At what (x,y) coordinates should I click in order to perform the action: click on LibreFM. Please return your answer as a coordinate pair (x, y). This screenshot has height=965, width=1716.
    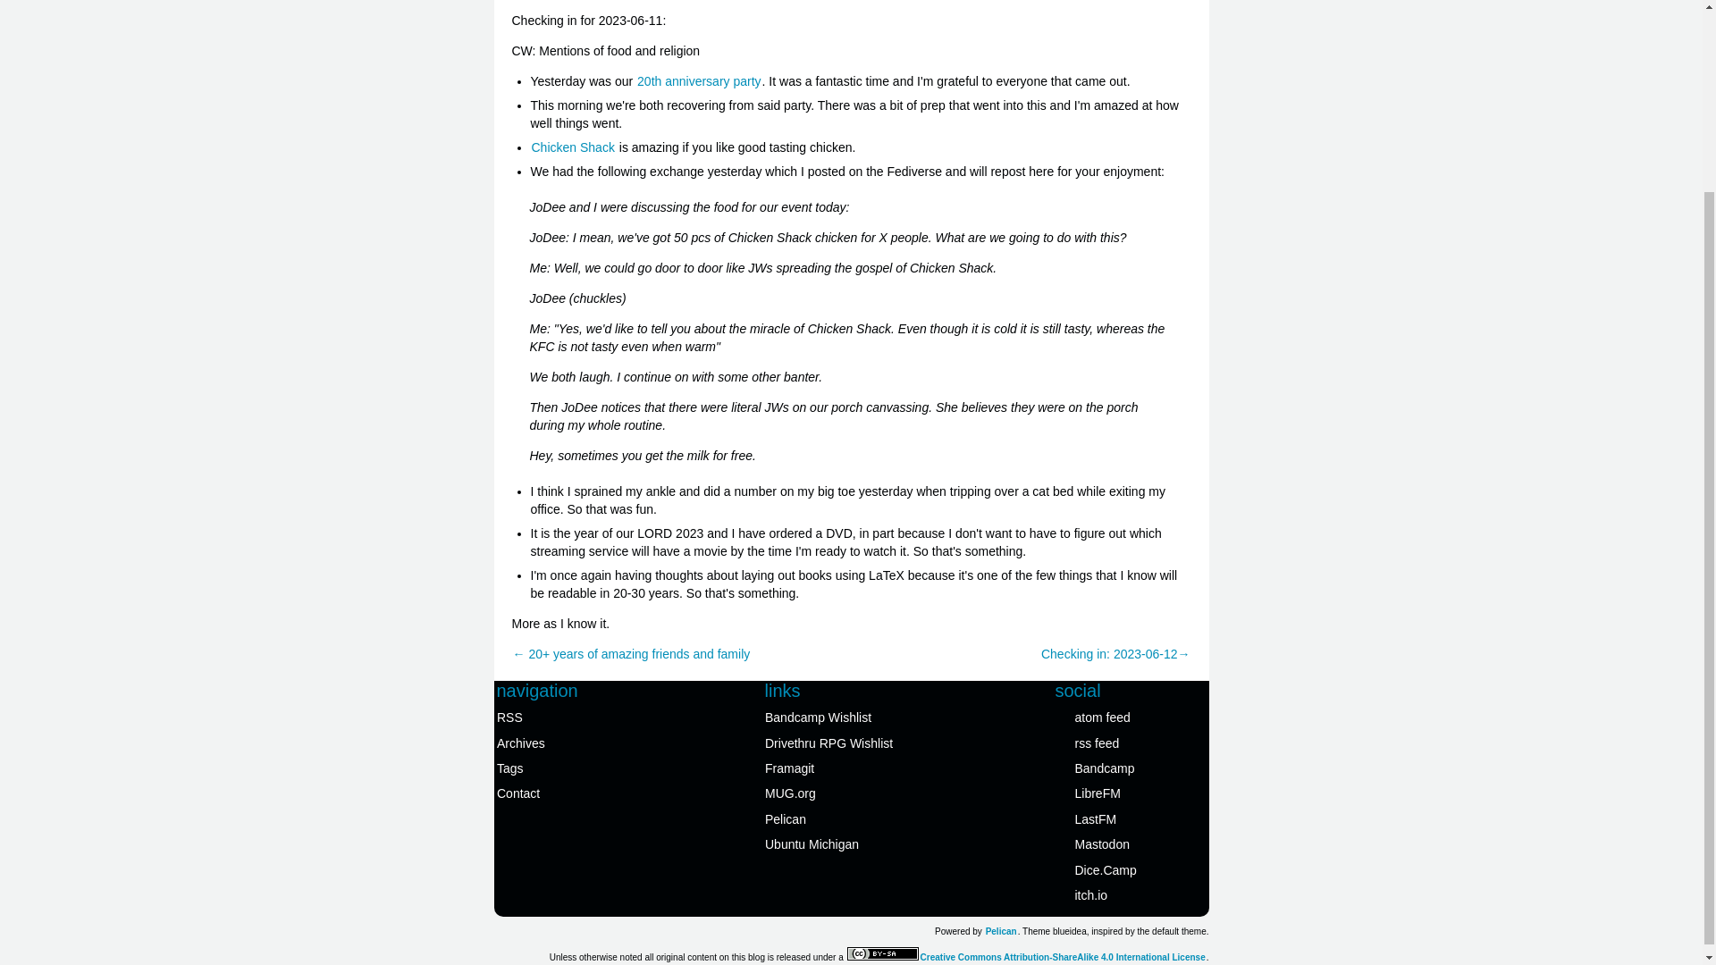
    Looking at the image, I should click on (1131, 793).